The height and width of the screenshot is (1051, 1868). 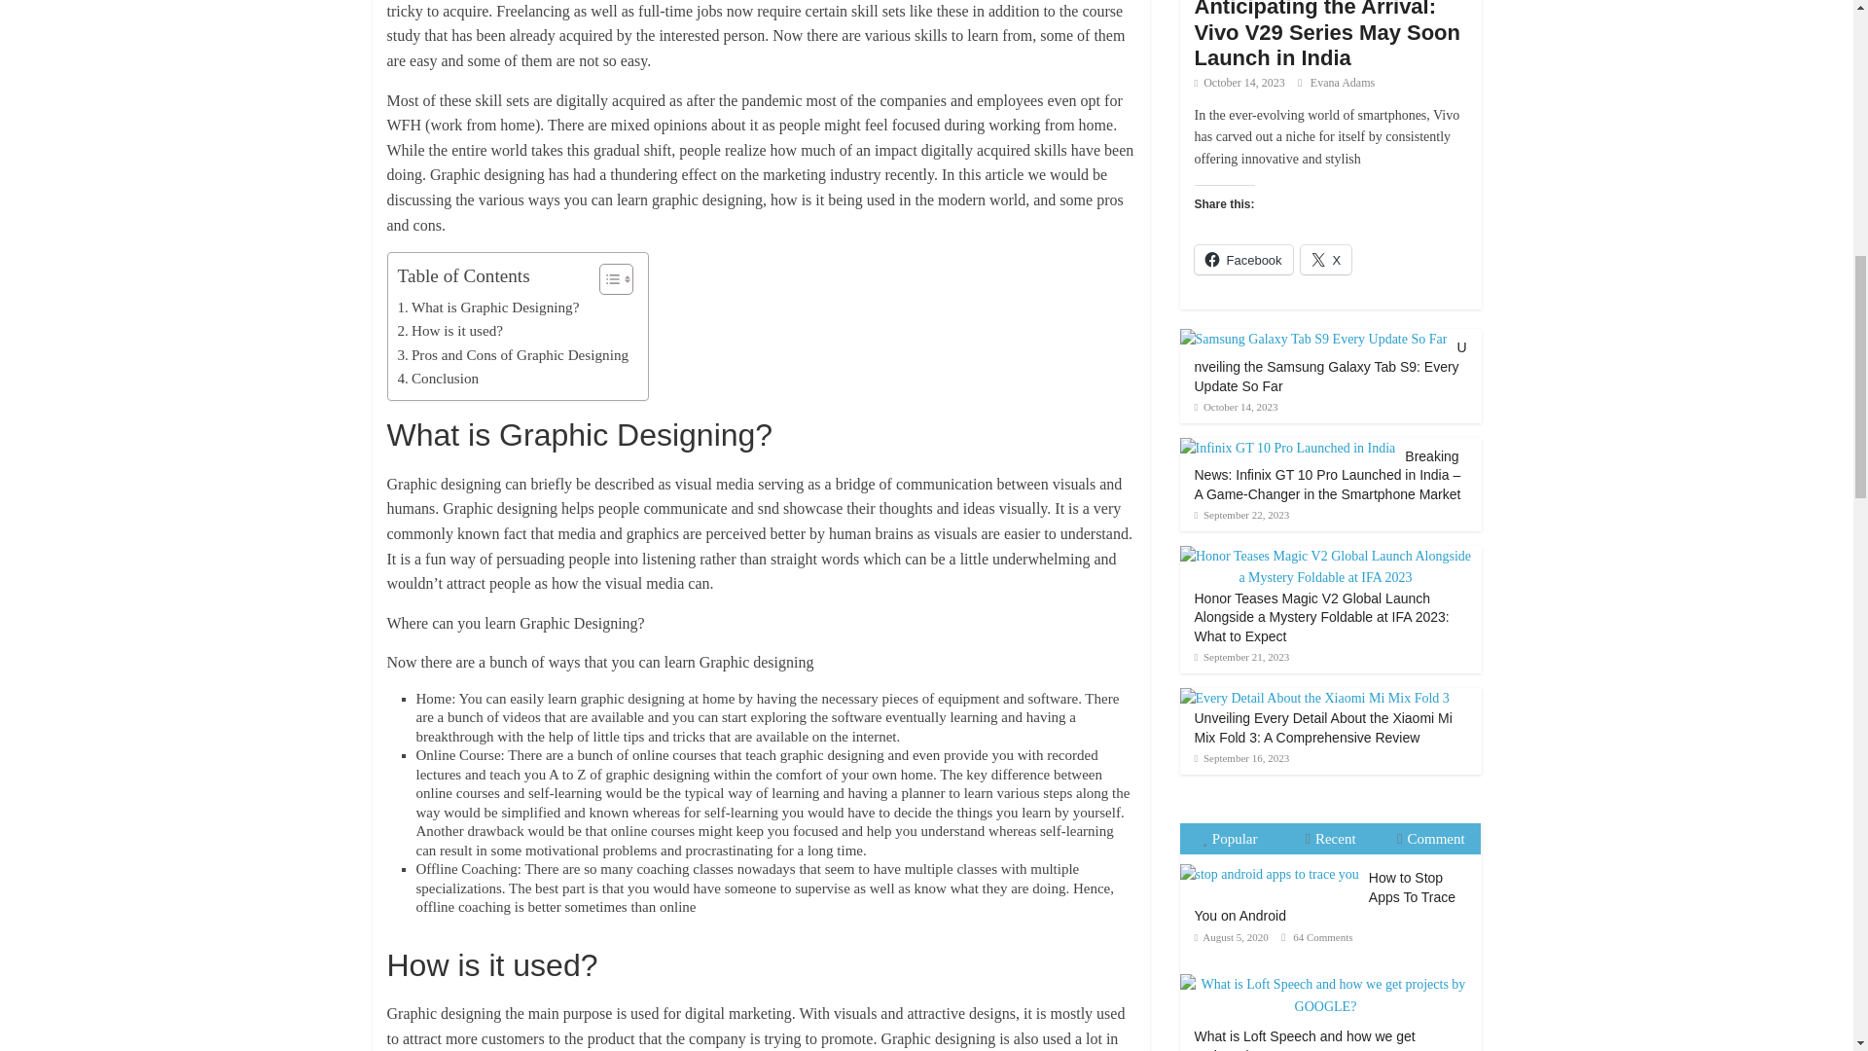 What do you see at coordinates (437, 378) in the screenshot?
I see `Conclusion` at bounding box center [437, 378].